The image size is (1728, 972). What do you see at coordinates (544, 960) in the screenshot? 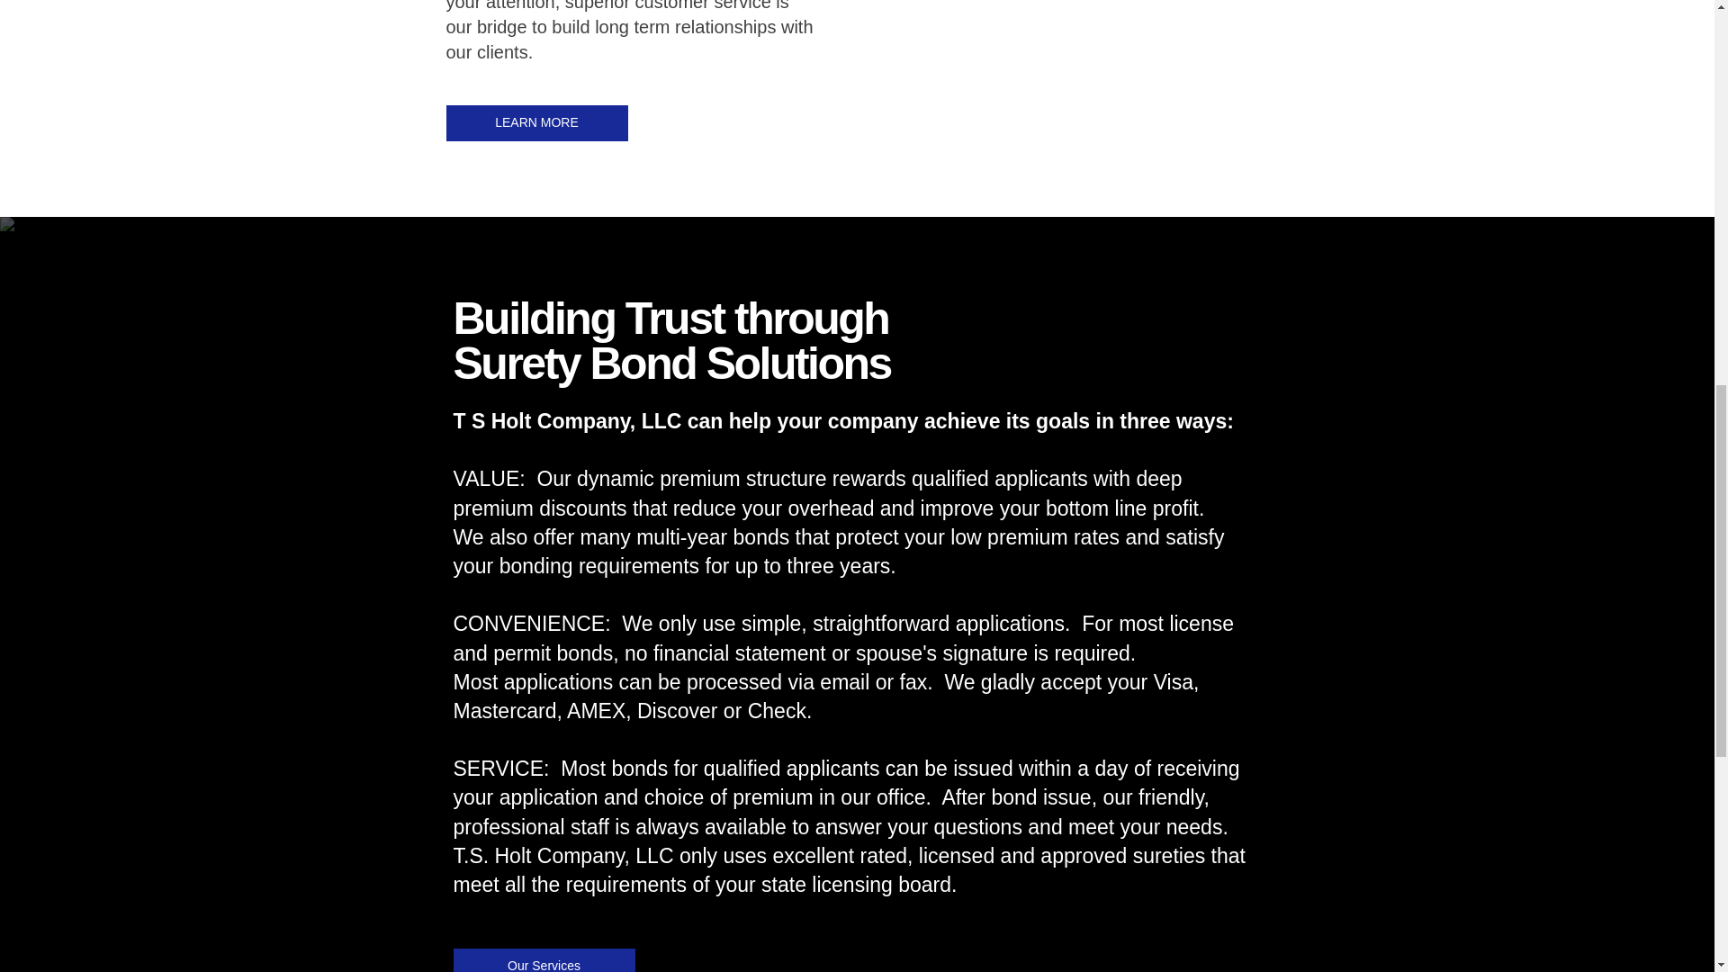
I see `Our Services` at bounding box center [544, 960].